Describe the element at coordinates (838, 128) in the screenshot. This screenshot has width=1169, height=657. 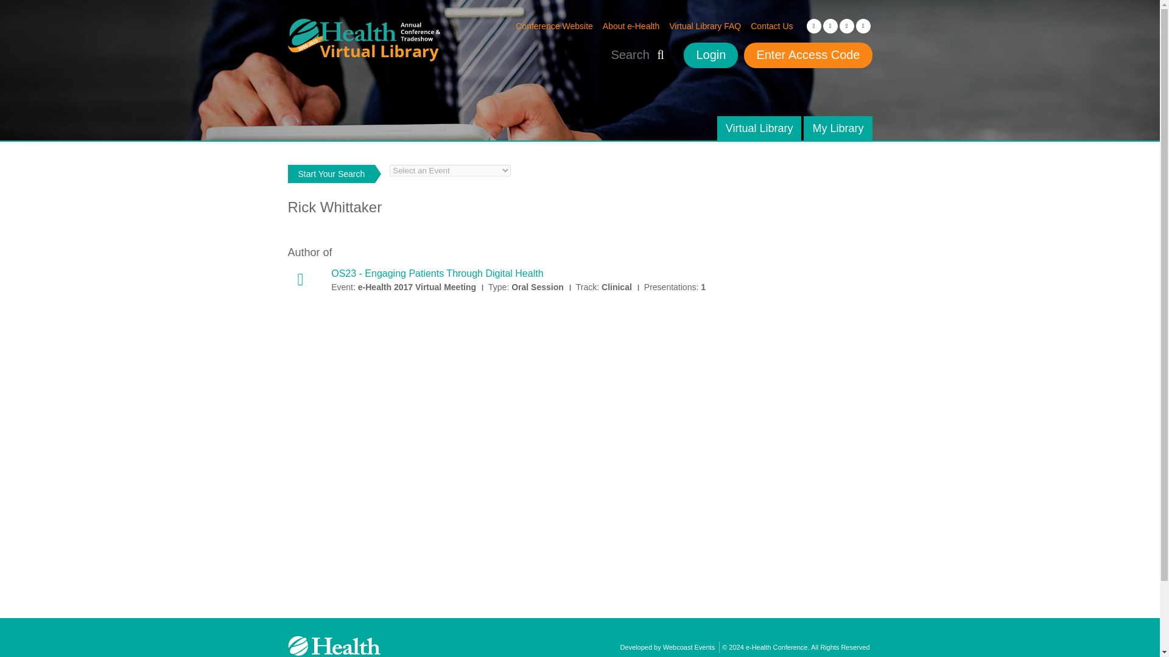
I see `My Library` at that location.